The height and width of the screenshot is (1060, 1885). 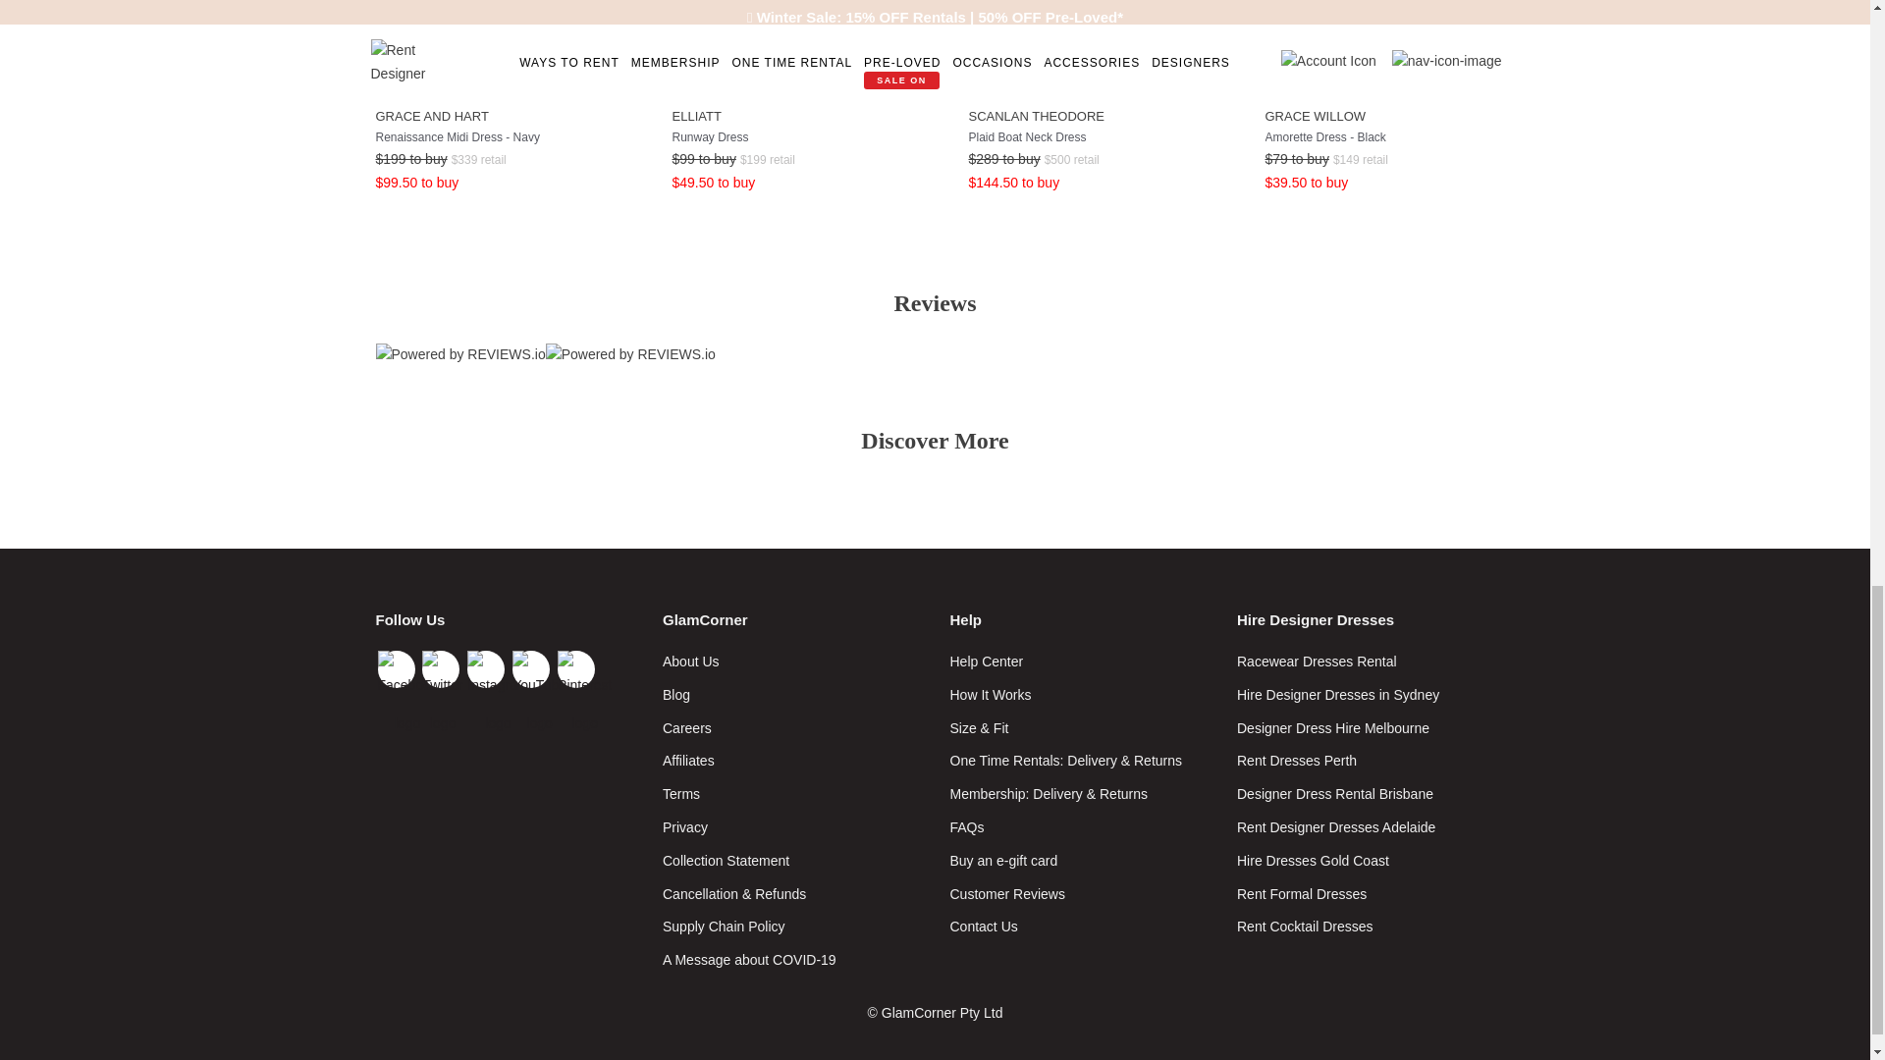 What do you see at coordinates (396, 669) in the screenshot?
I see `Facebook` at bounding box center [396, 669].